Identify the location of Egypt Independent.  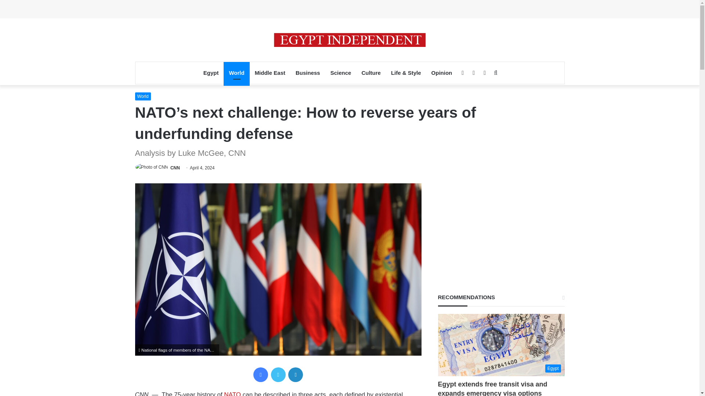
(350, 40).